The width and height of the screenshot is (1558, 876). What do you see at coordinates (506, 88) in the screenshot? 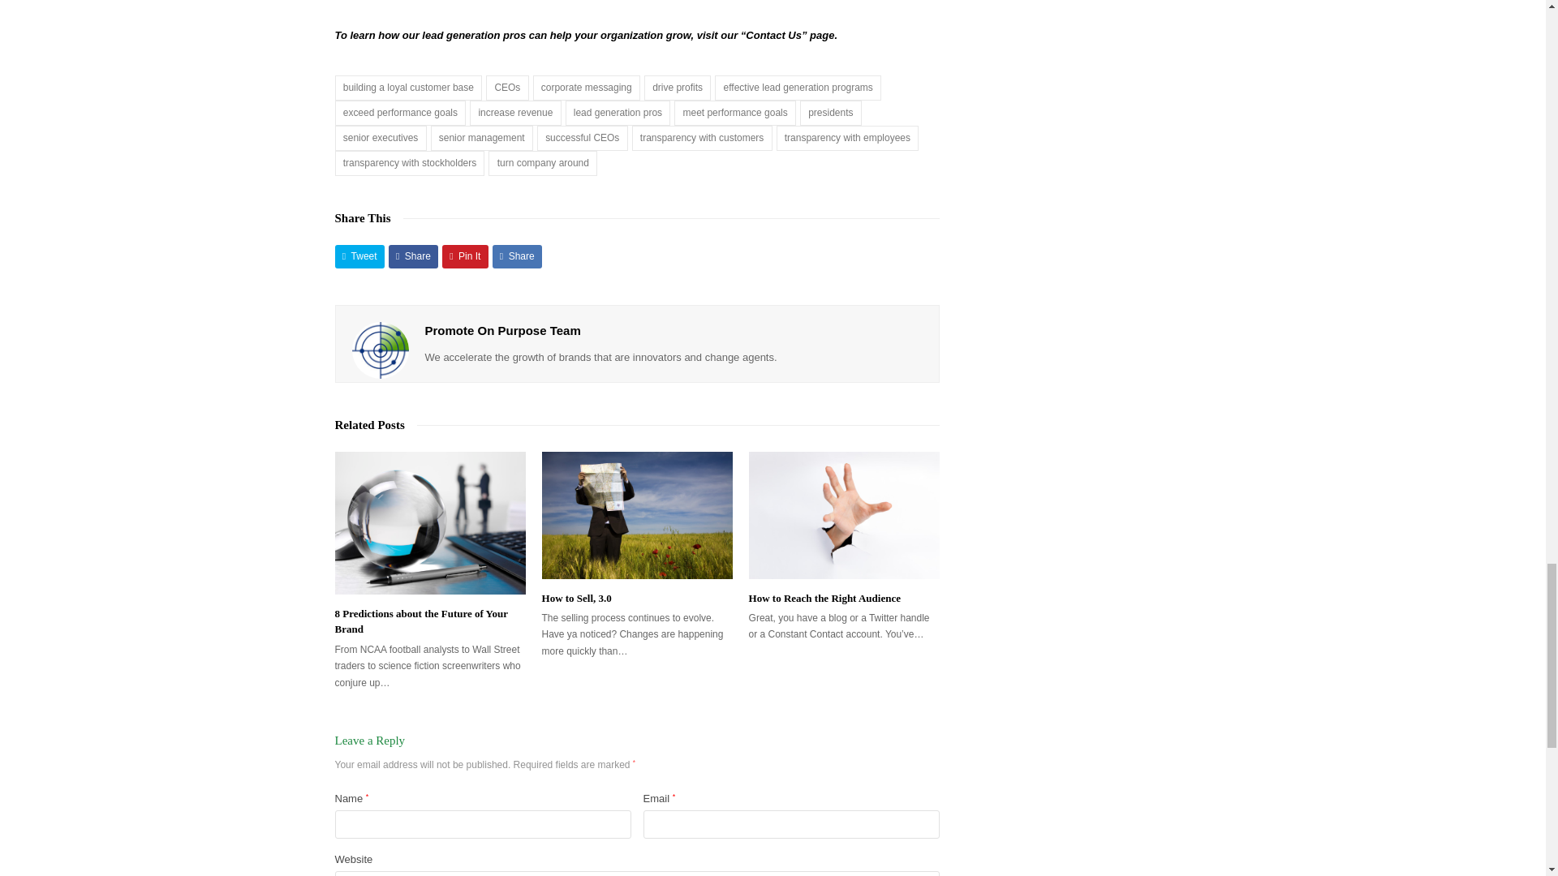
I see `CEOs` at bounding box center [506, 88].